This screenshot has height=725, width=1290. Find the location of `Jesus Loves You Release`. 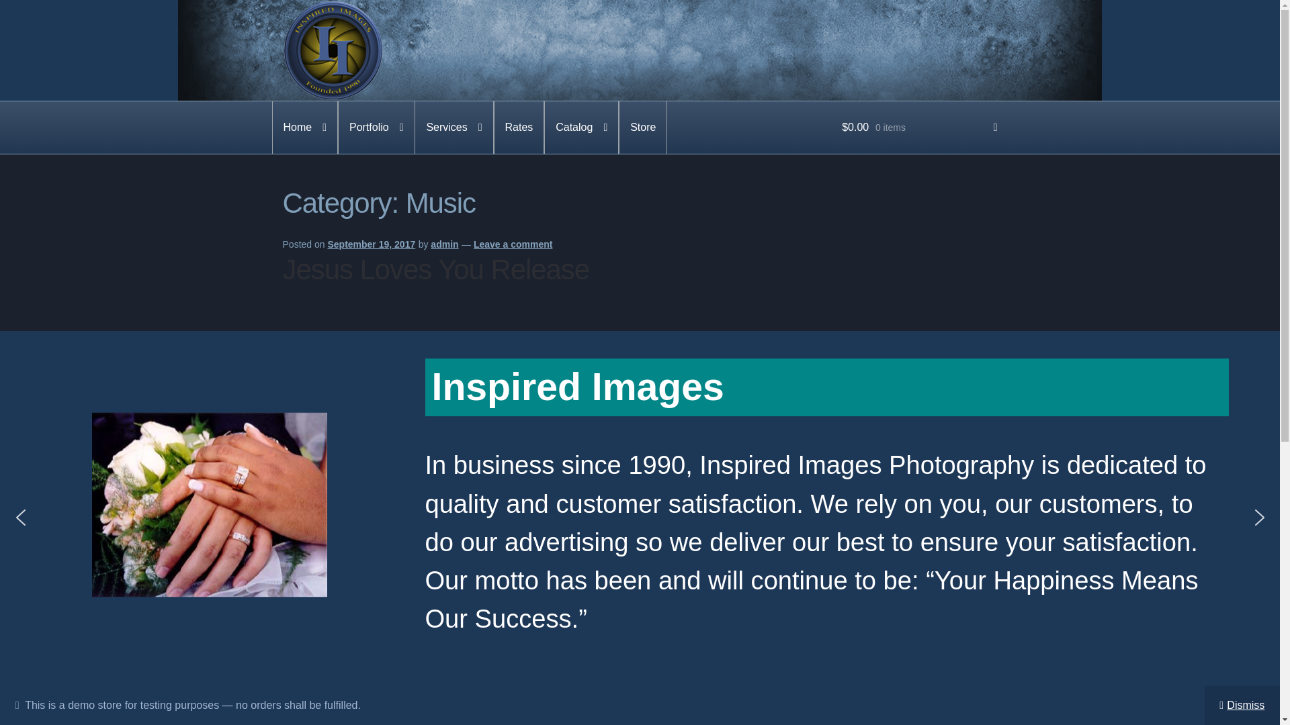

Jesus Loves You Release is located at coordinates (435, 270).